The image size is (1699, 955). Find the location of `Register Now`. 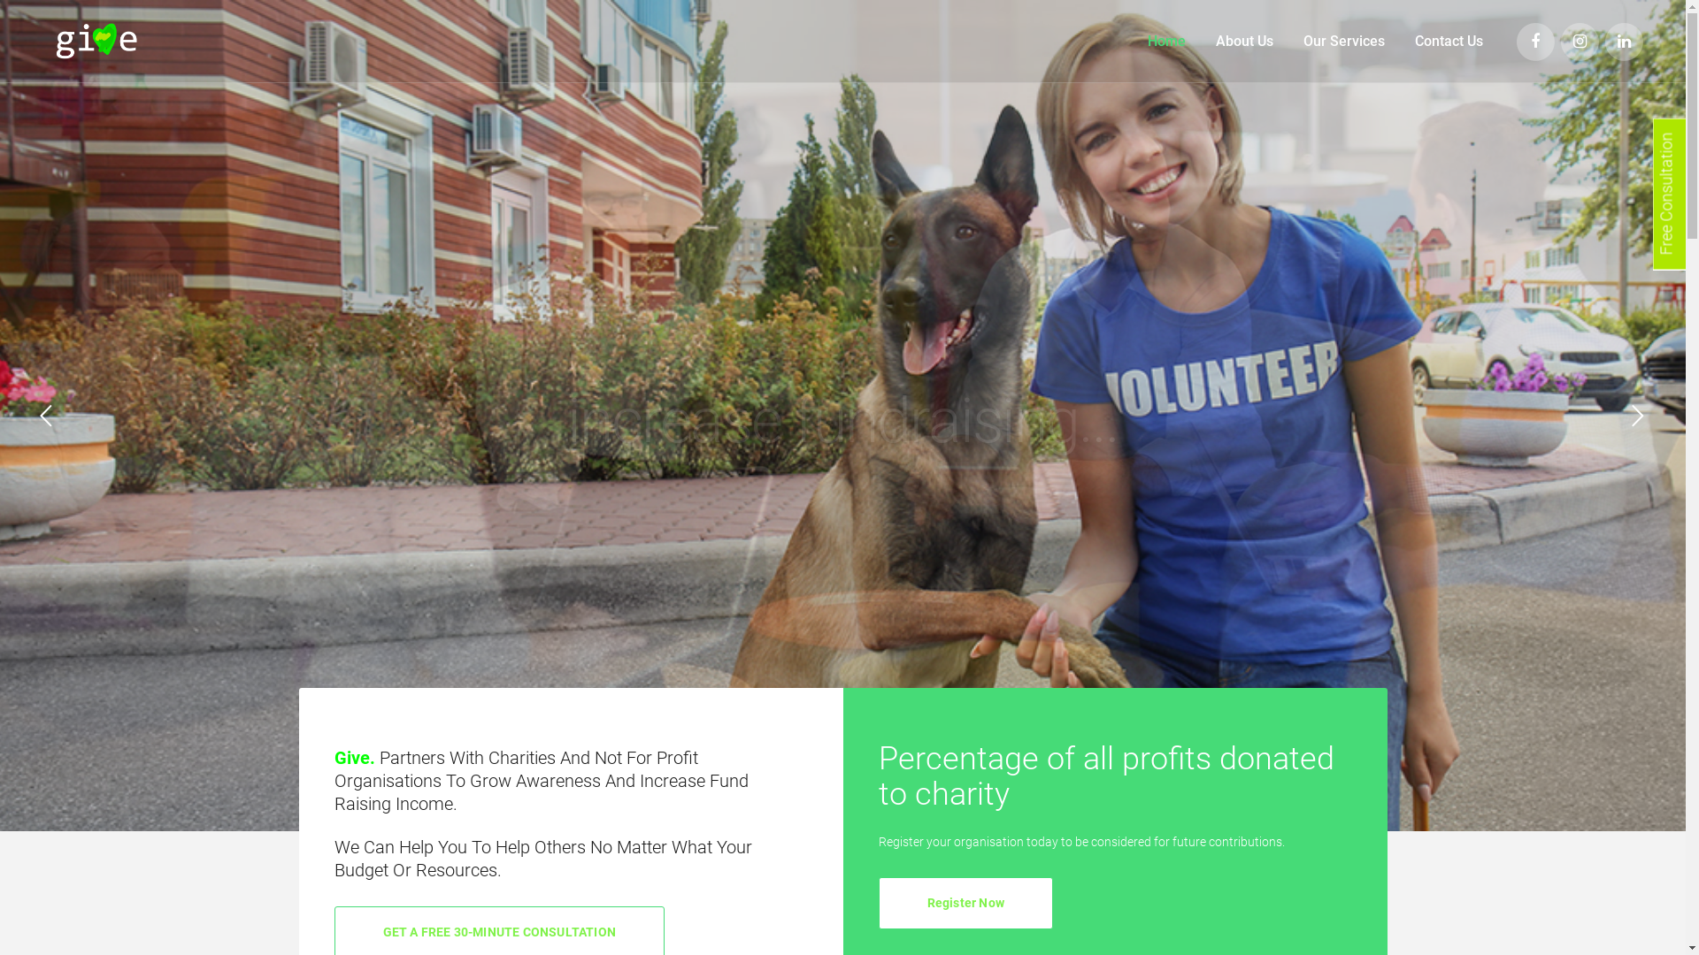

Register Now is located at coordinates (965, 904).